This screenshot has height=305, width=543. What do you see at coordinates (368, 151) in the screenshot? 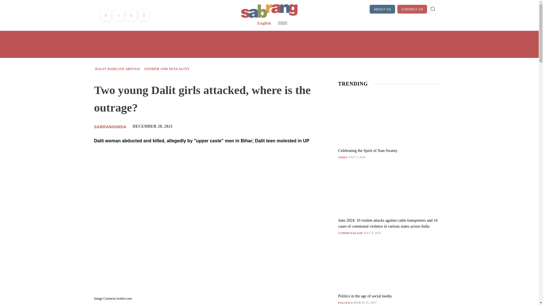
I see `Celebrating the Spirit of Stan Swamy` at bounding box center [368, 151].